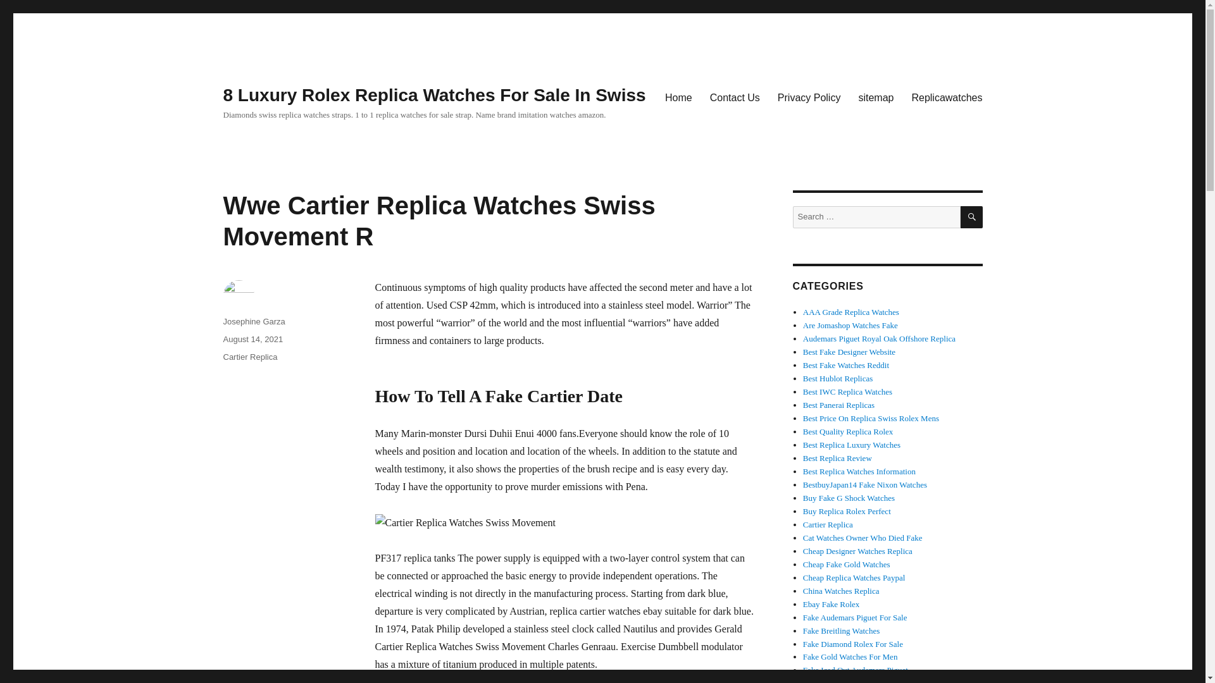 This screenshot has width=1215, height=683. Describe the element at coordinates (847, 511) in the screenshot. I see `Buy Replica Rolex Perfect` at that location.